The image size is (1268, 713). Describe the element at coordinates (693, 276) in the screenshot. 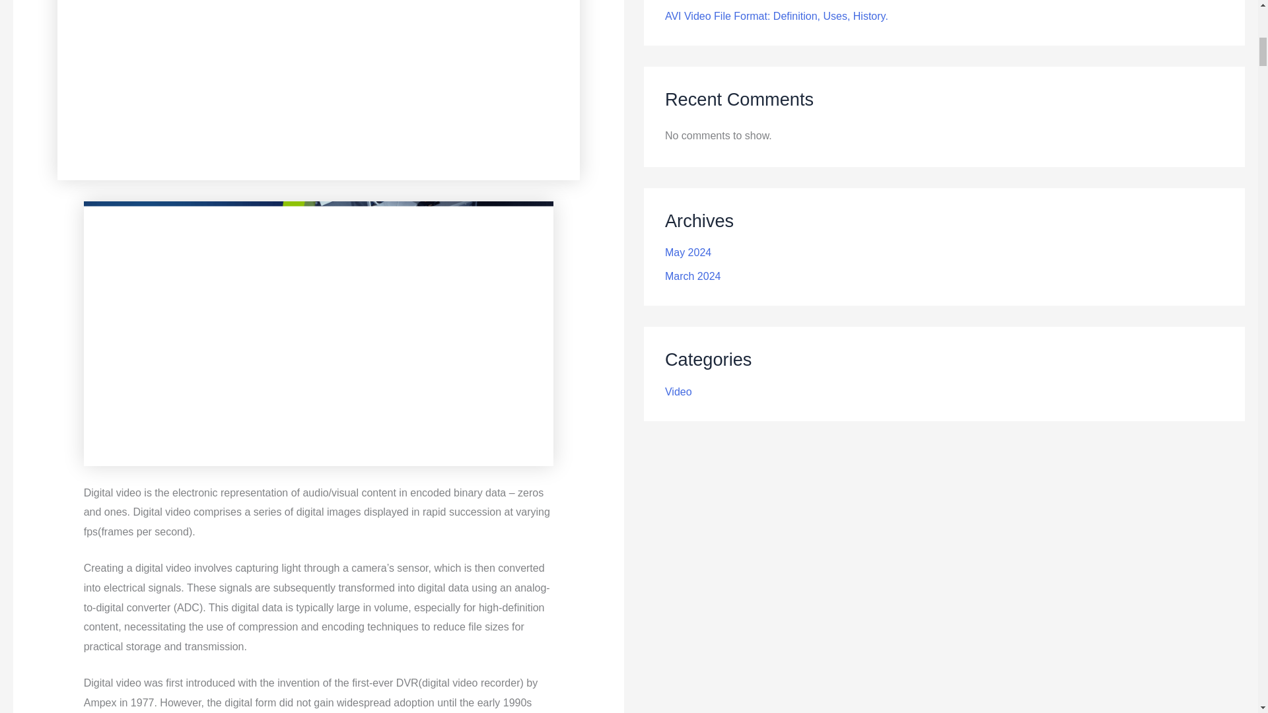

I see `March 2024` at that location.